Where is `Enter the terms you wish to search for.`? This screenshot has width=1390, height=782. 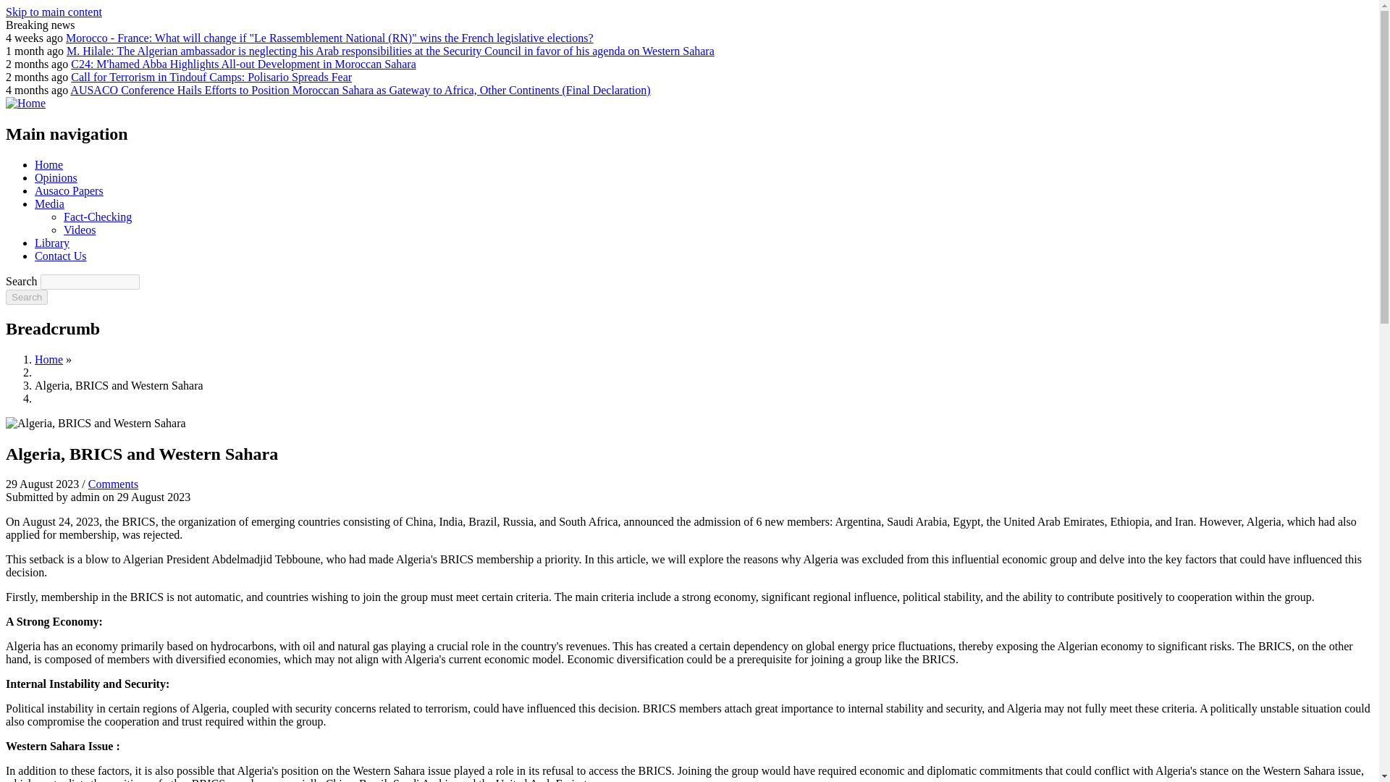
Enter the terms you wish to search for. is located at coordinates (90, 282).